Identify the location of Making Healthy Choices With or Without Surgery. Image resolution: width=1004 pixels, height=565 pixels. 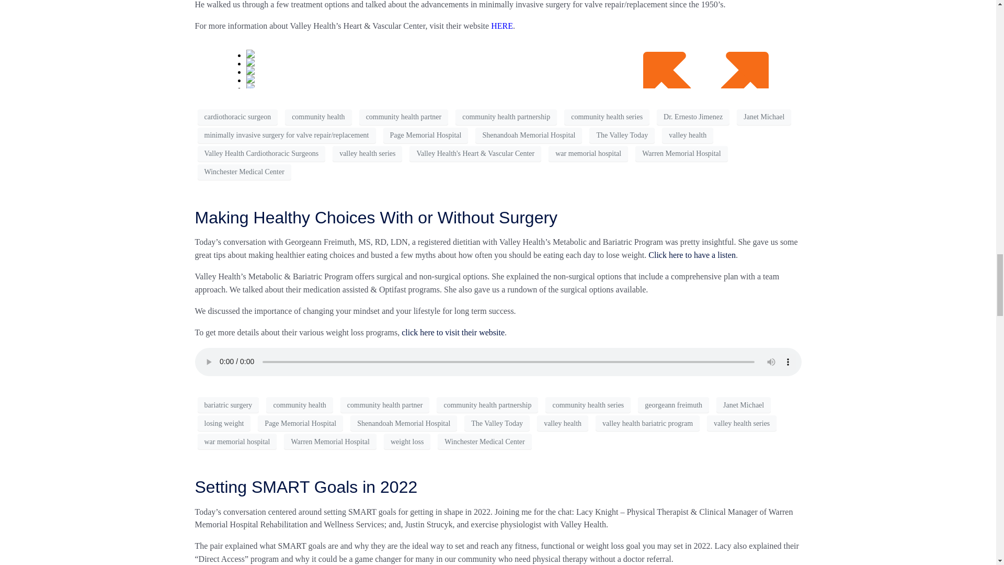
(375, 218).